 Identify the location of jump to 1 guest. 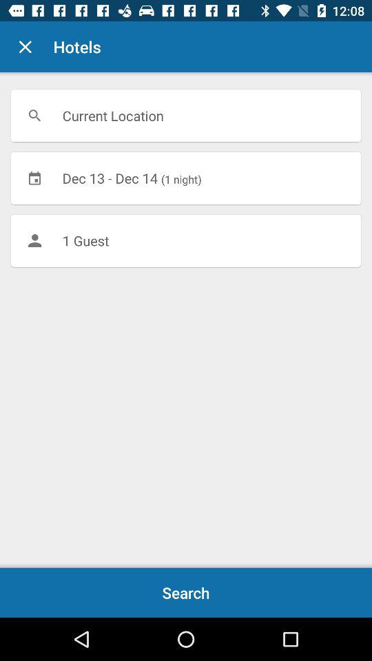
(186, 240).